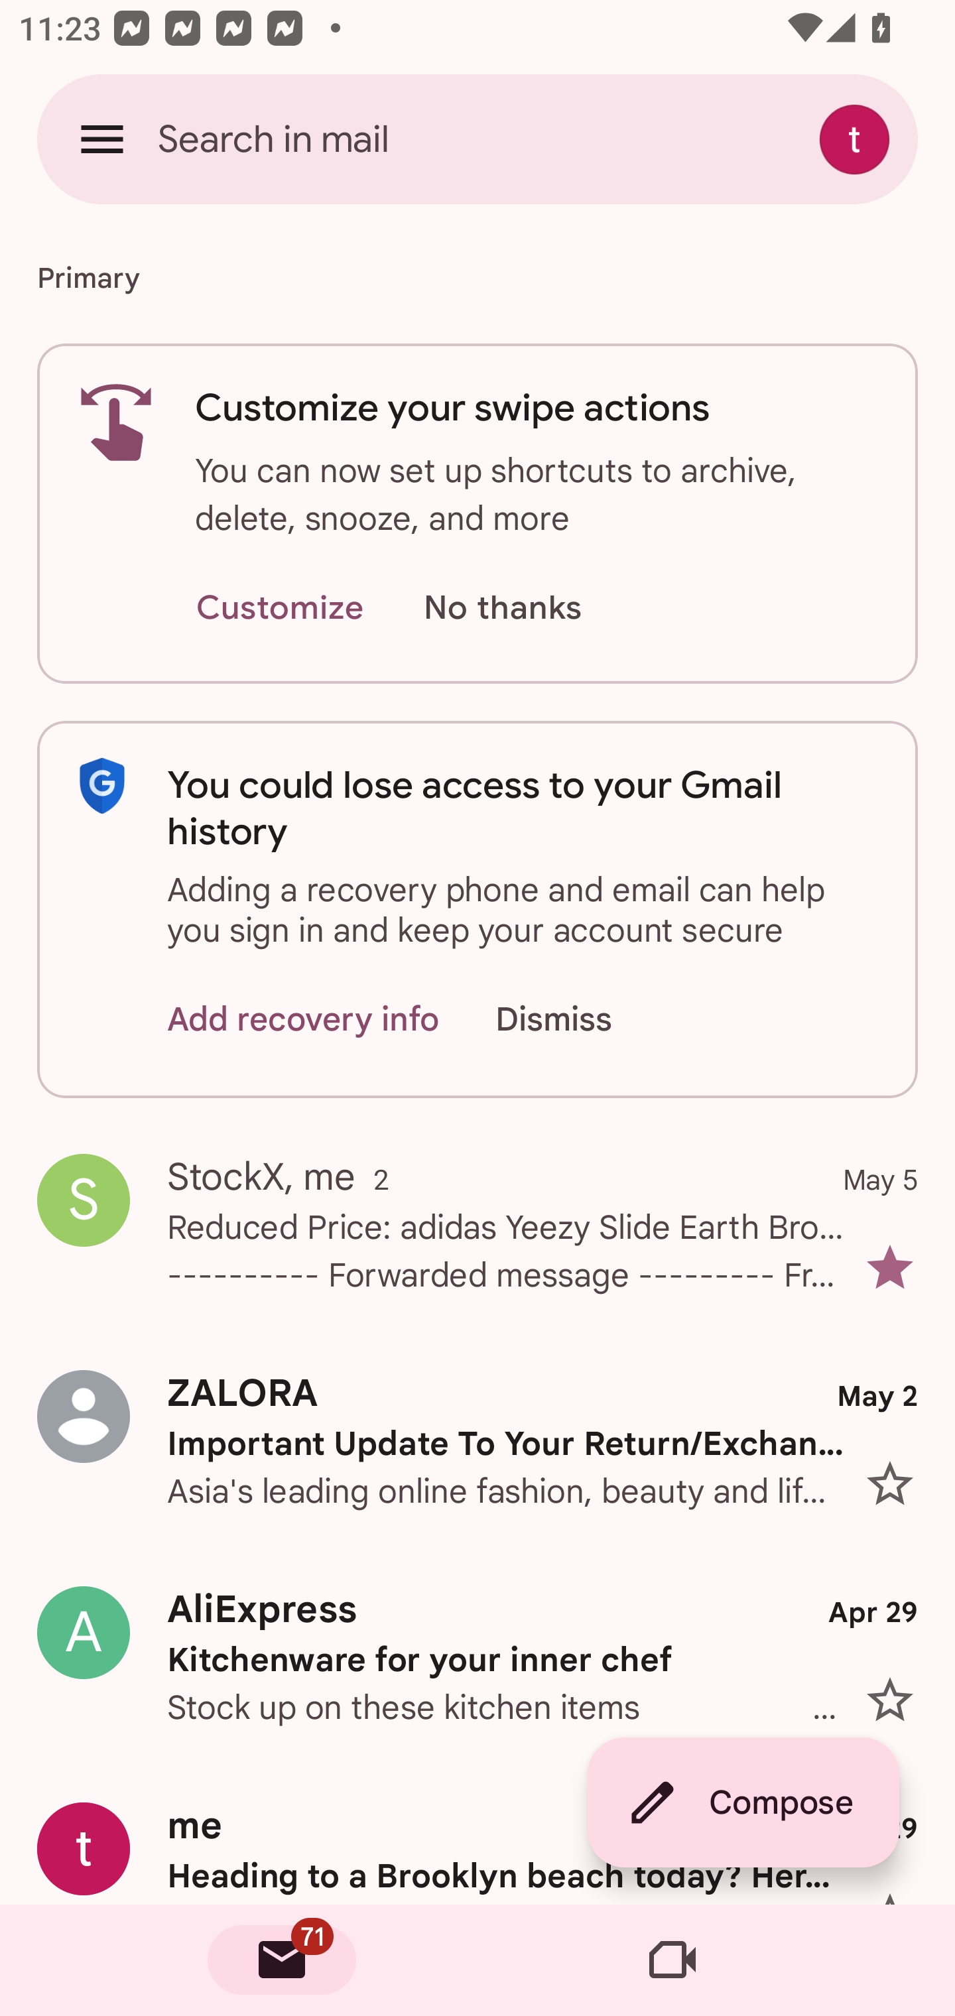  I want to click on Customize, so click(279, 609).